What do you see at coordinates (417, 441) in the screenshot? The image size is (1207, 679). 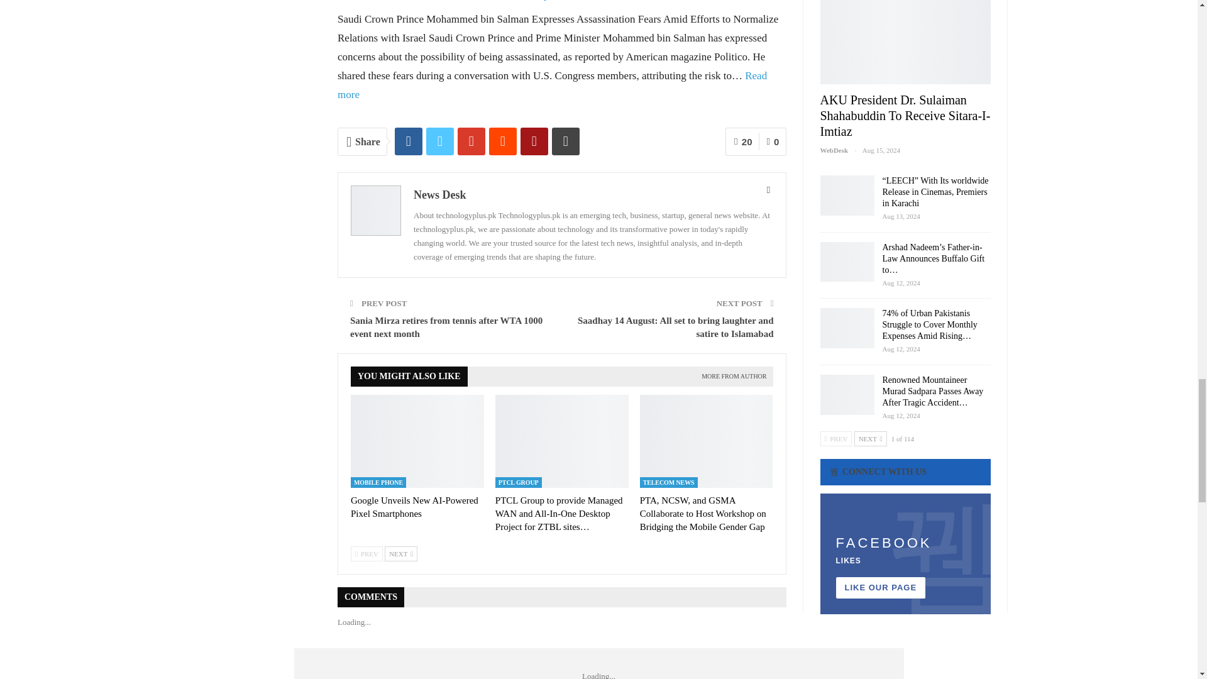 I see `Google Unveils New AI-Powered Pixel Smartphones` at bounding box center [417, 441].